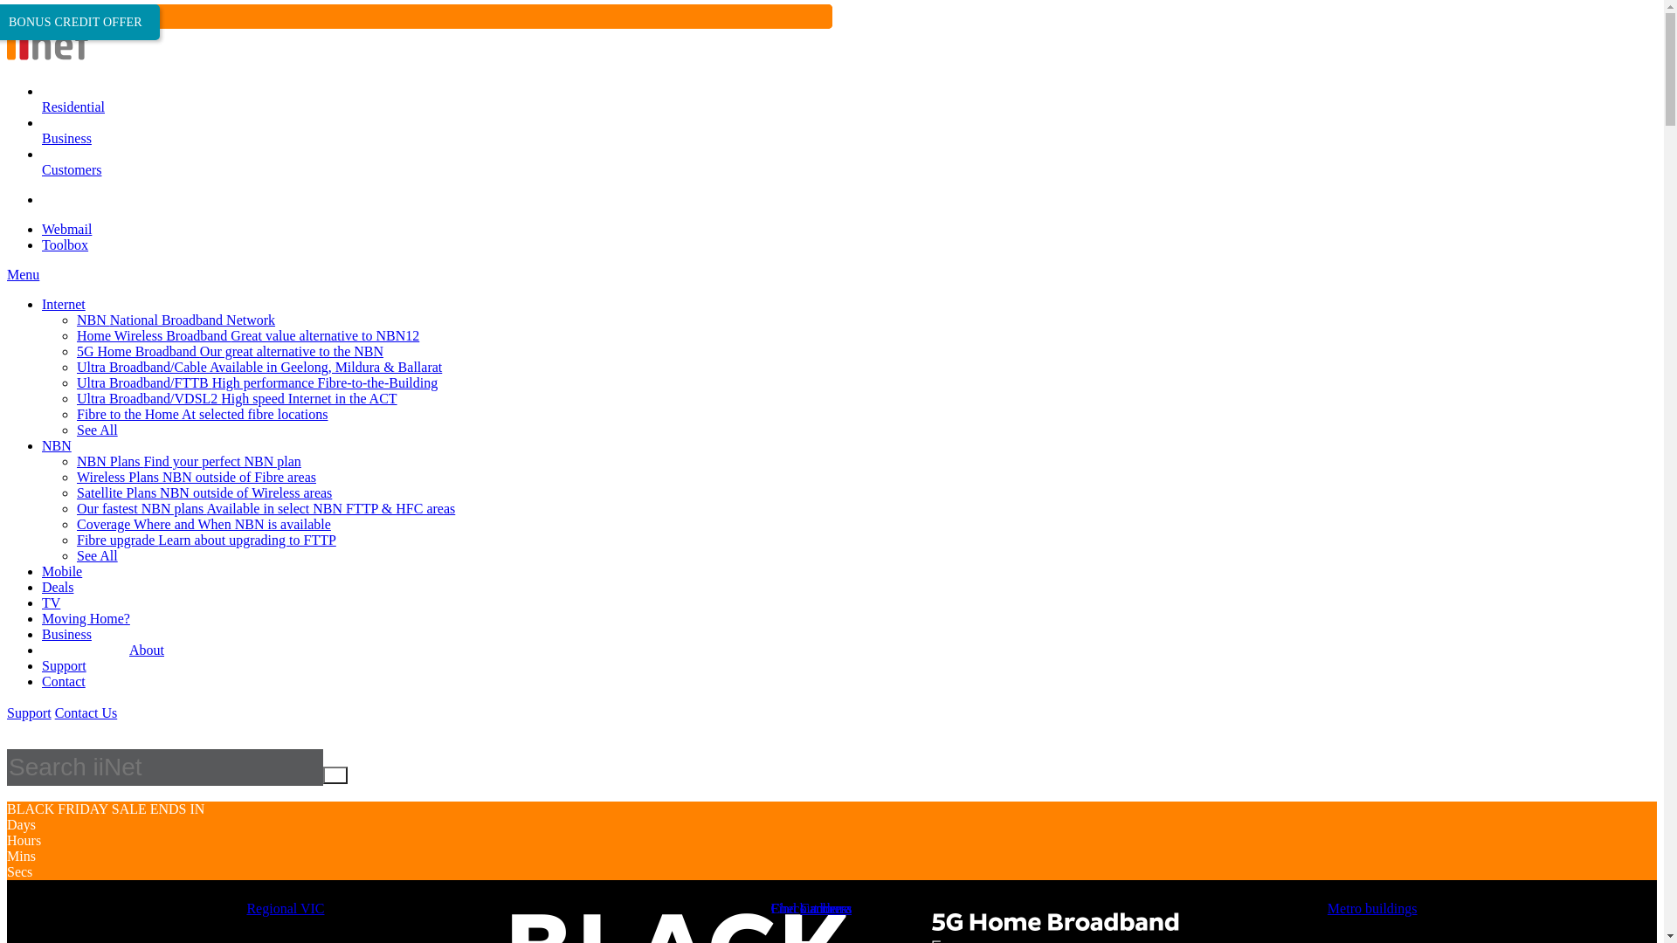  Describe the element at coordinates (86, 713) in the screenshot. I see `Contact Us` at that location.